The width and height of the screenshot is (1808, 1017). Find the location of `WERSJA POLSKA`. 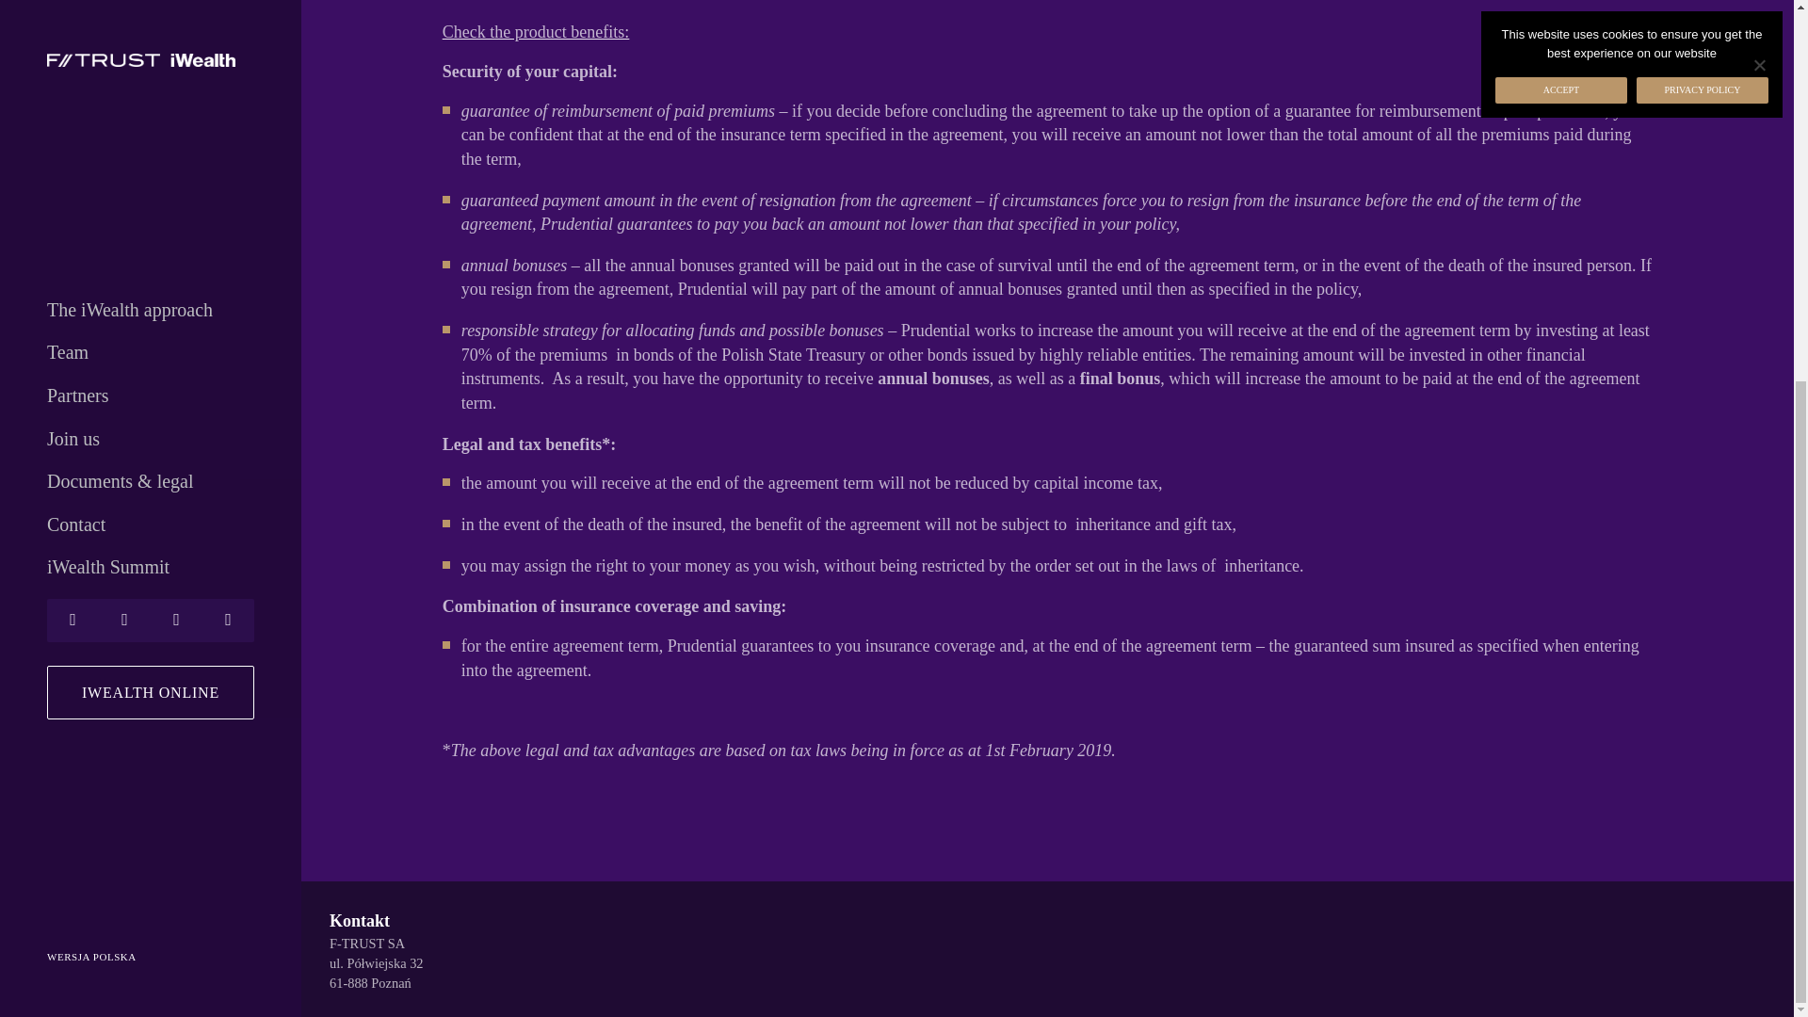

WERSJA POLSKA is located at coordinates (151, 357).